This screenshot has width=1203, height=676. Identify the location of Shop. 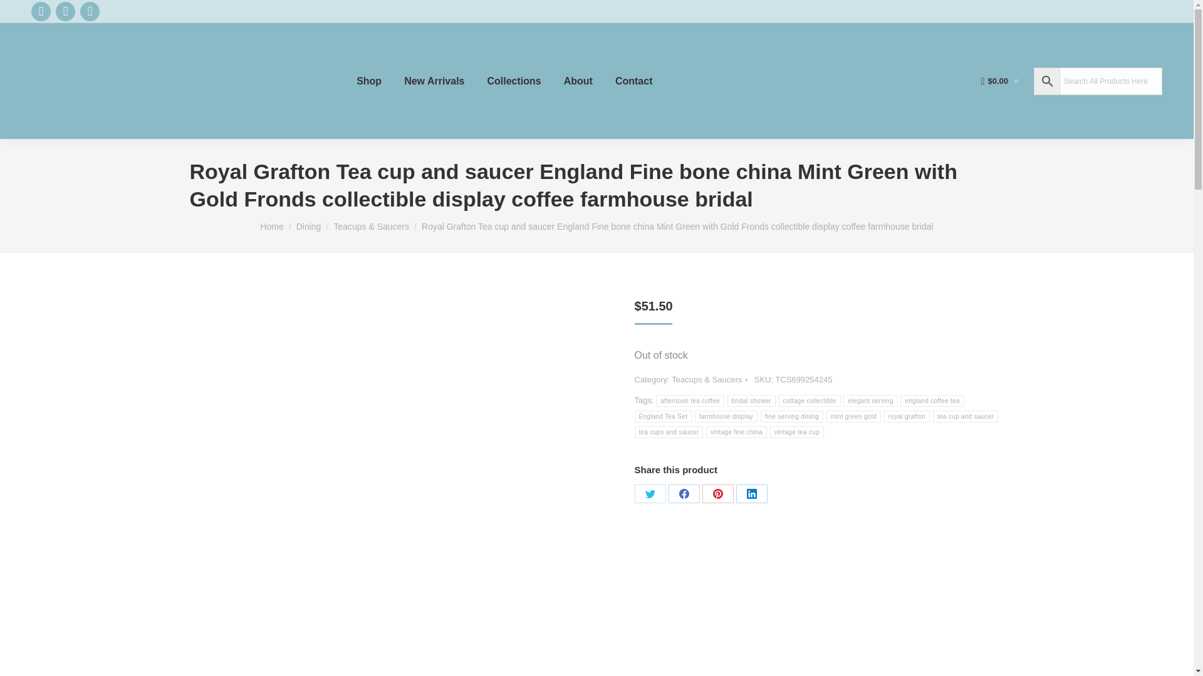
(368, 81).